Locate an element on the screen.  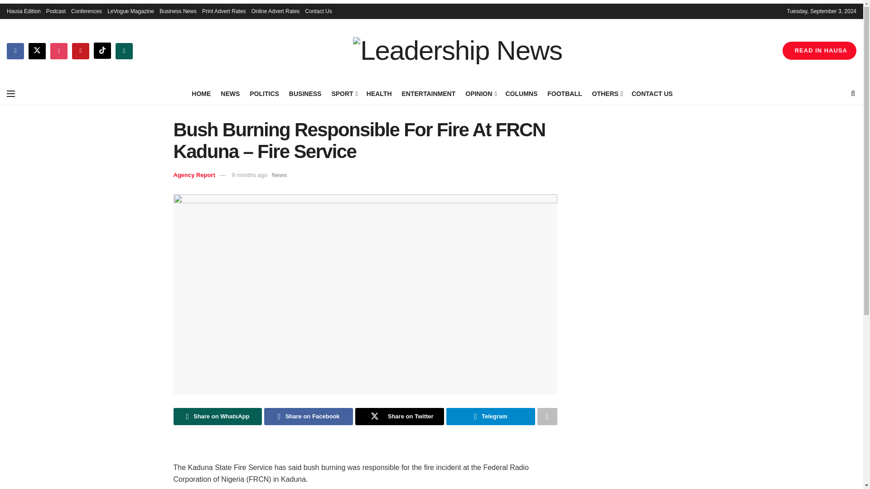
POLITICS is located at coordinates (265, 94).